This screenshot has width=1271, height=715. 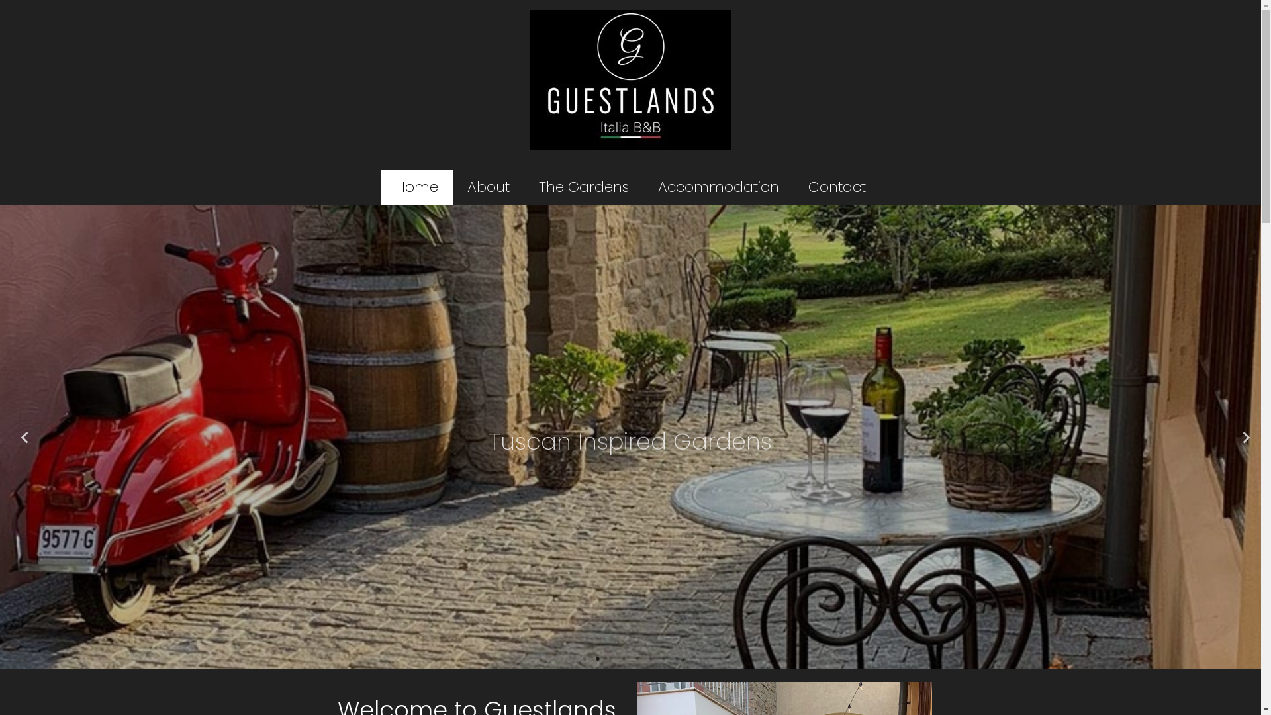 What do you see at coordinates (610, 659) in the screenshot?
I see `3` at bounding box center [610, 659].